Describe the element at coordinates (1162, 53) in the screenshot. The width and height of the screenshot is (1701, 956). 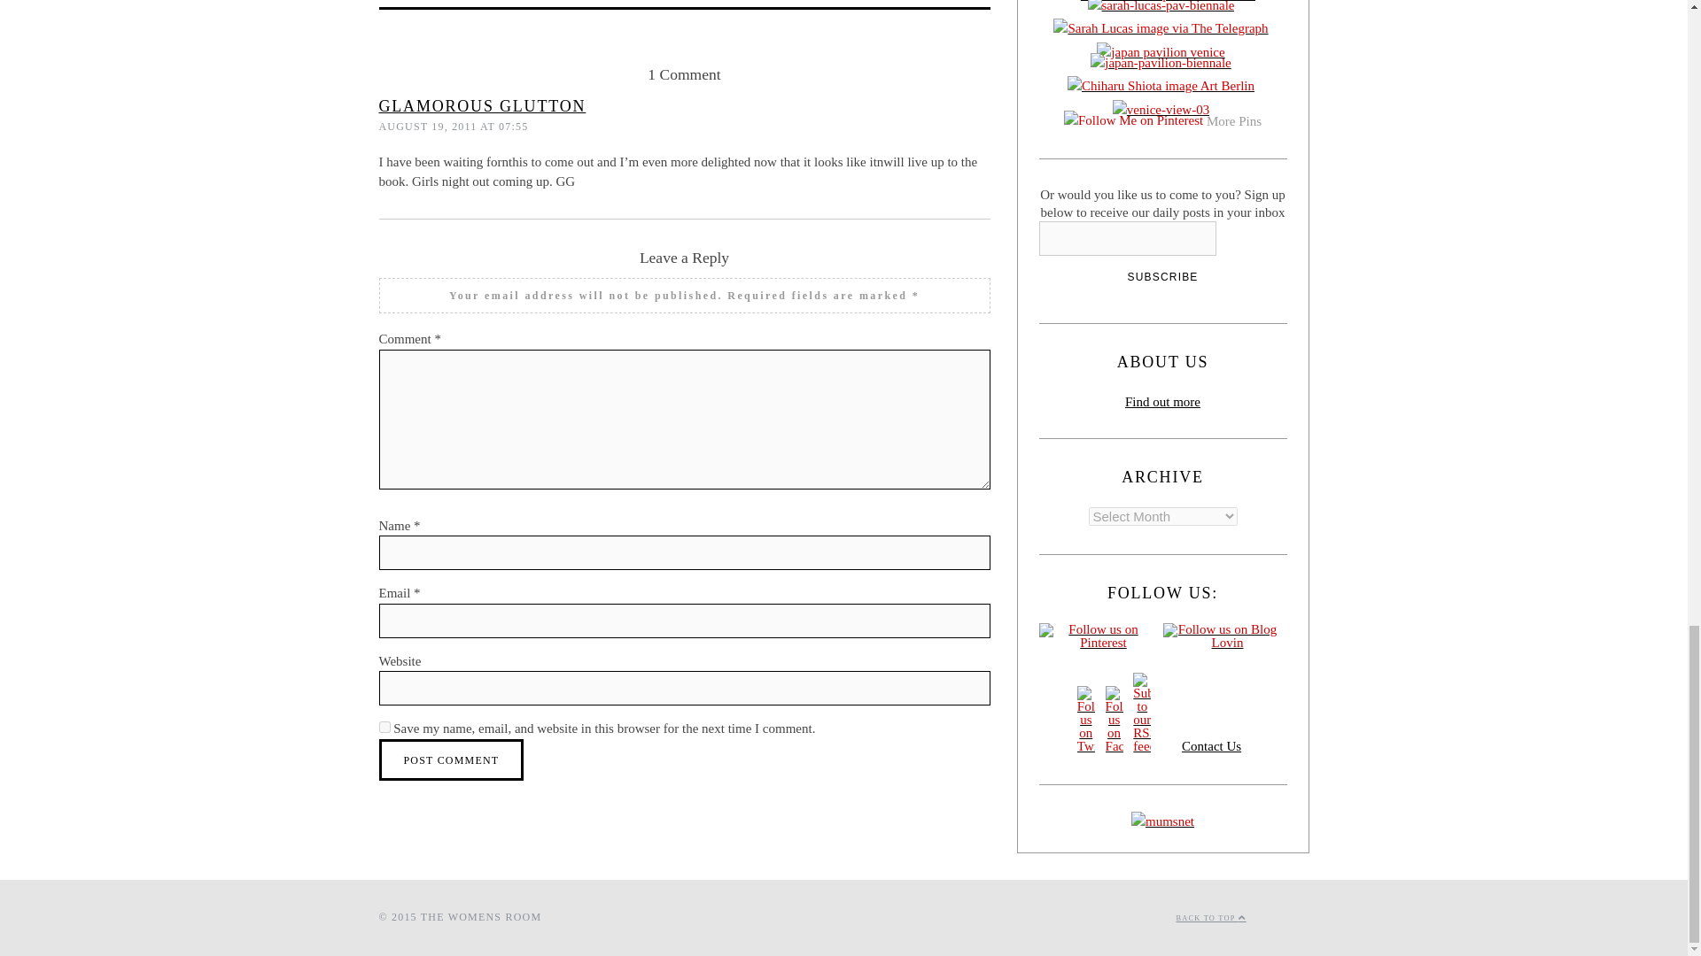
I see `japan pavilion venice` at that location.